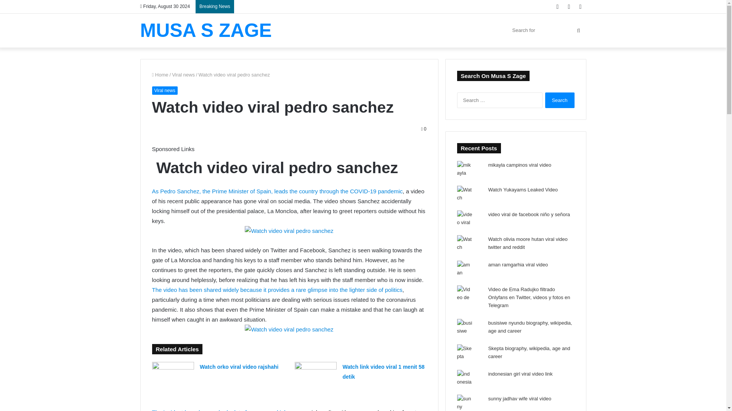 This screenshot has height=411, width=732. Describe the element at coordinates (239, 367) in the screenshot. I see `Watch orko viral video rajshahi` at that location.